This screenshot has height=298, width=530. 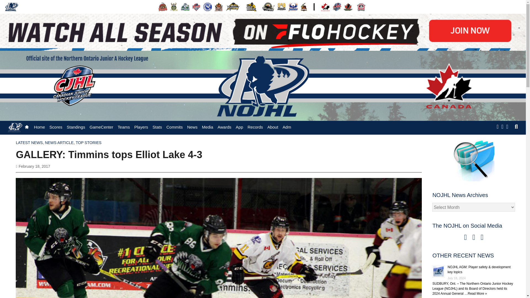 I want to click on Blind River Beavers, so click(x=163, y=7).